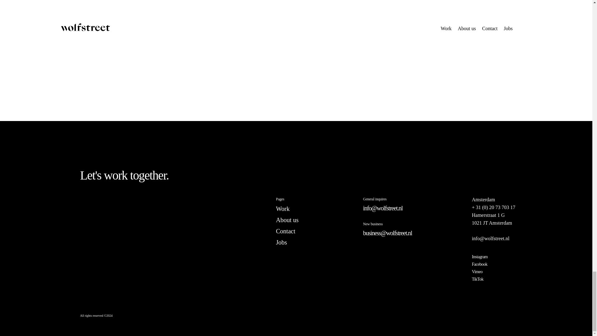  Describe the element at coordinates (477, 279) in the screenshot. I see `TikTok` at that location.